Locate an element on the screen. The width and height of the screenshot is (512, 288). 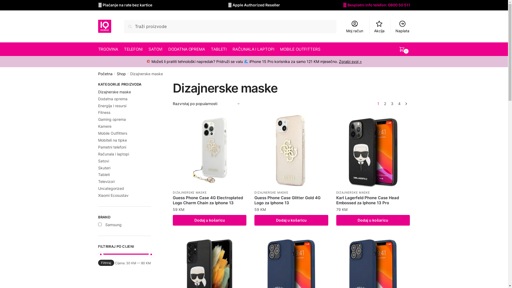
Pametni telefoni is located at coordinates (112, 147).